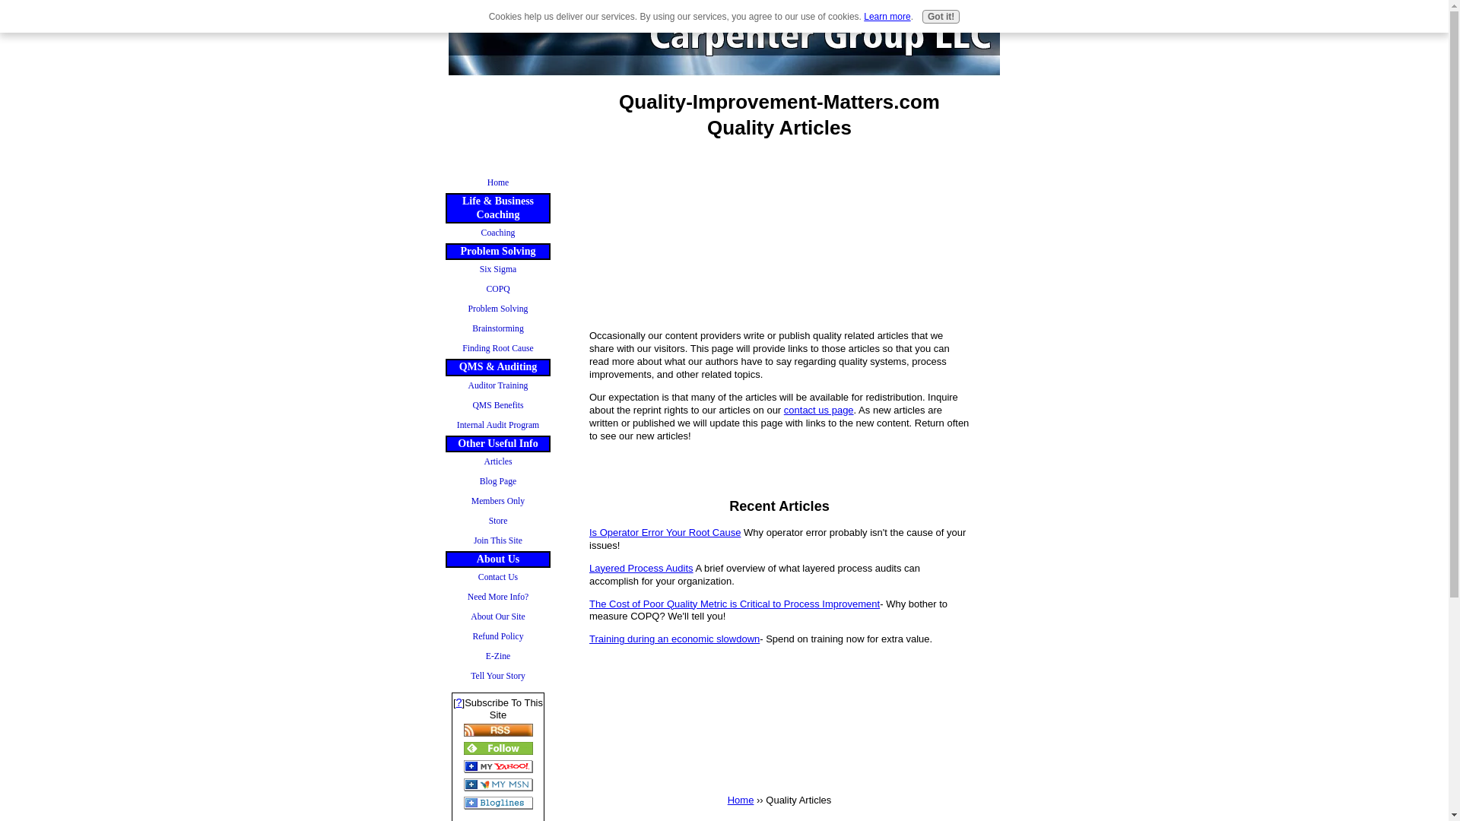 Image resolution: width=1460 pixels, height=821 pixels. Describe the element at coordinates (497, 521) in the screenshot. I see `Store` at that location.